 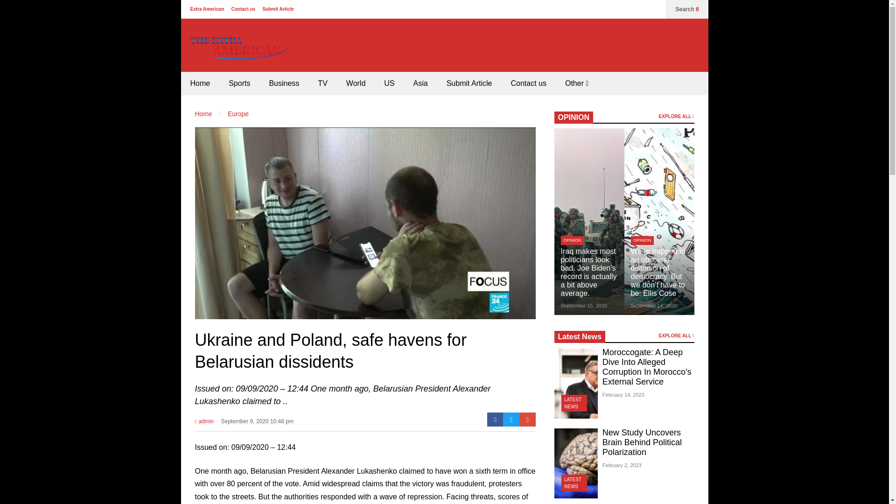 What do you see at coordinates (496, 419) in the screenshot?
I see `Facebook` at bounding box center [496, 419].